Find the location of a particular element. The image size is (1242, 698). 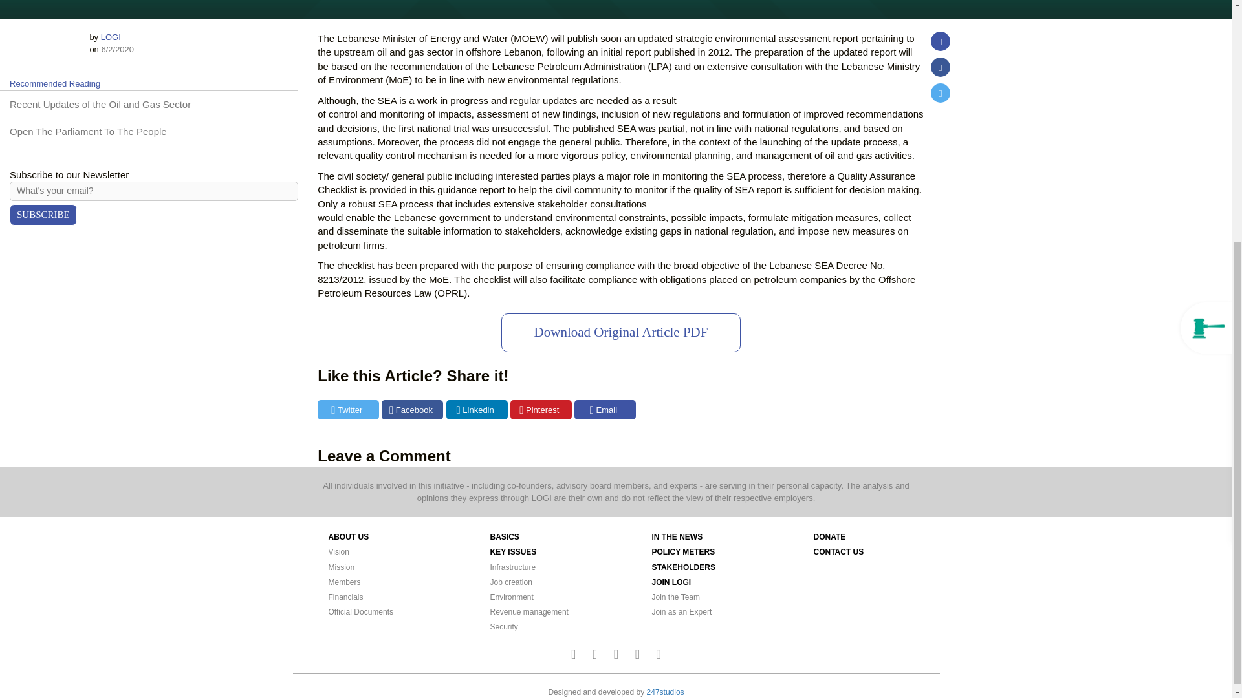

Email is located at coordinates (605, 410).